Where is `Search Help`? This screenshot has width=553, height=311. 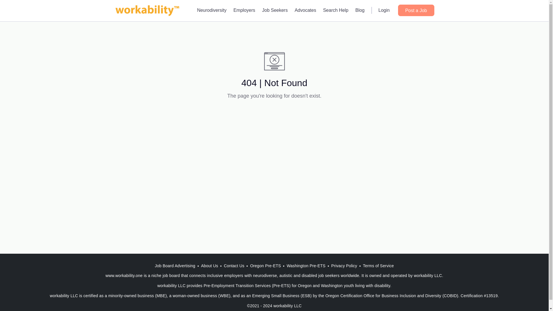 Search Help is located at coordinates (336, 10).